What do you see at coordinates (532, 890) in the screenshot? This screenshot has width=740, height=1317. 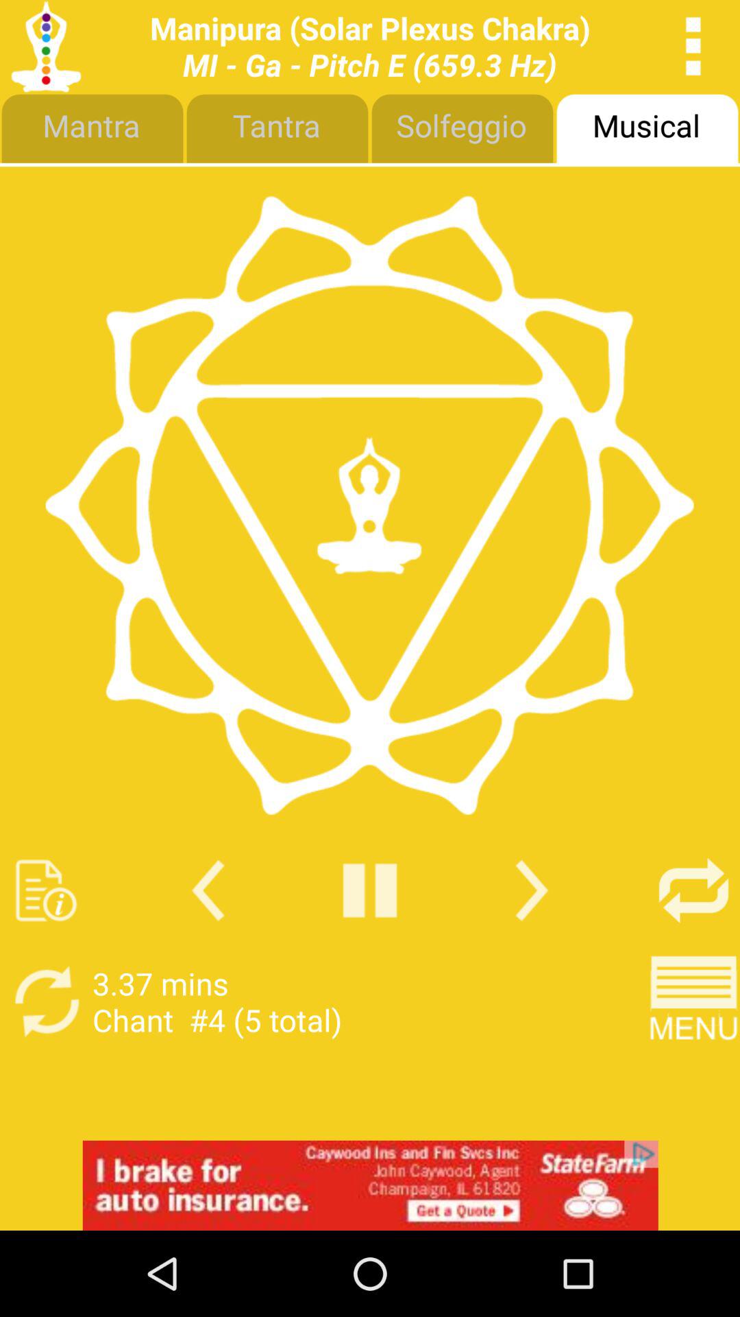 I see `next track` at bounding box center [532, 890].